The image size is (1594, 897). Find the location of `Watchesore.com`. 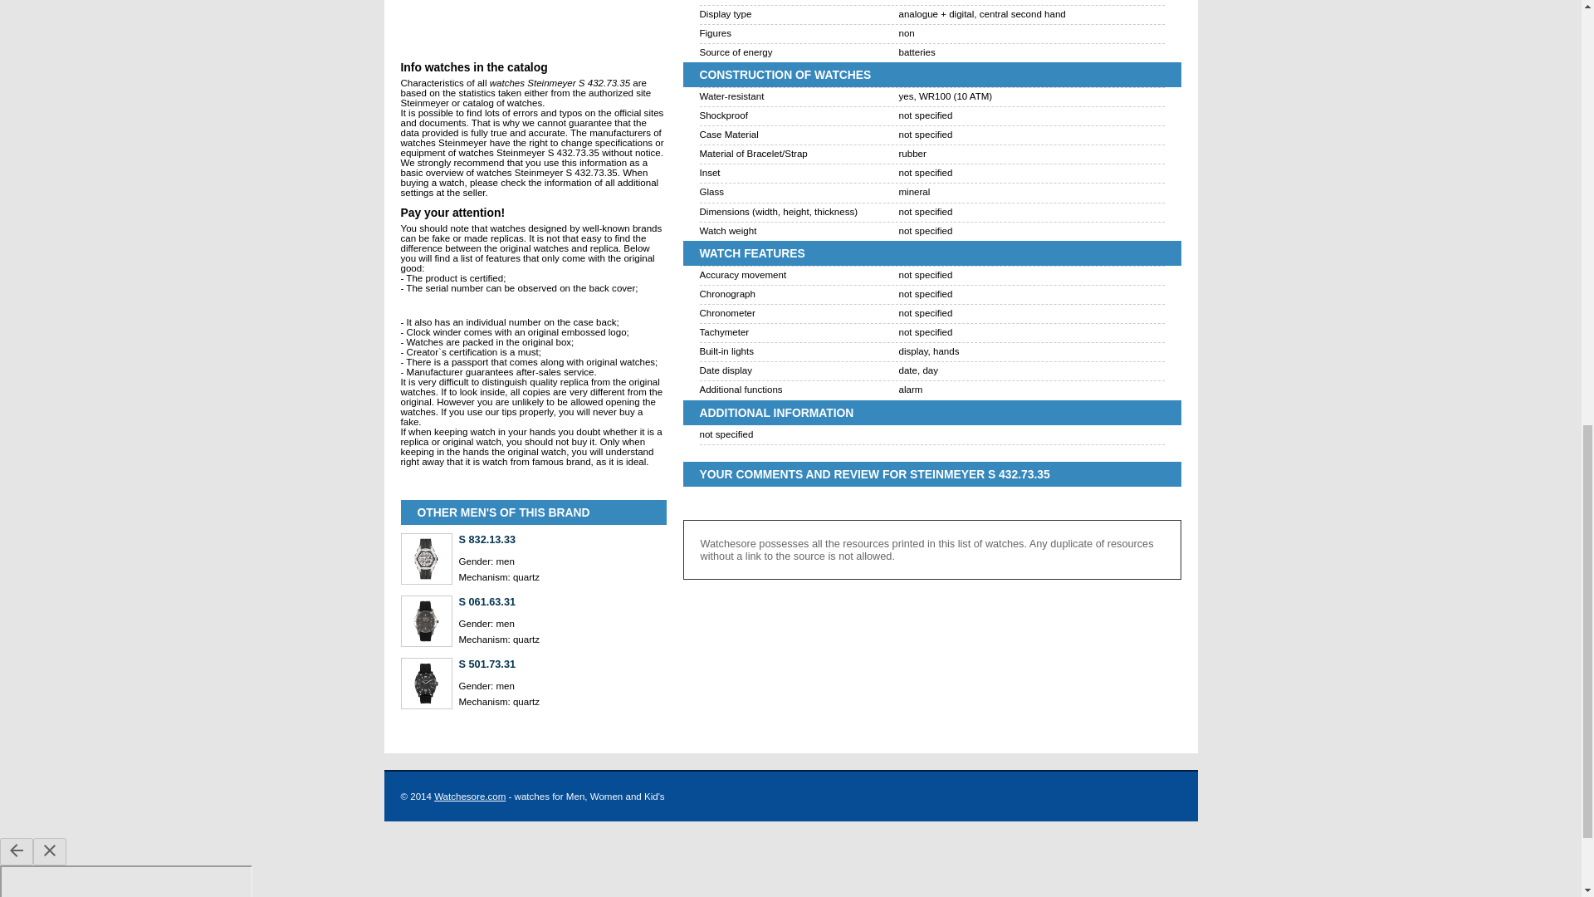

Watchesore.com is located at coordinates (469, 796).